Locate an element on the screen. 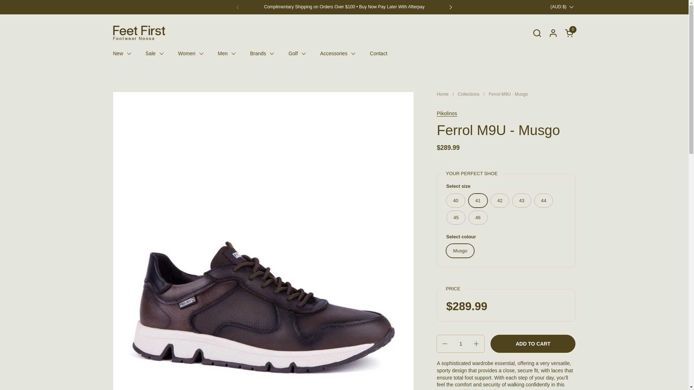  Pikolinos is located at coordinates (191, 53).